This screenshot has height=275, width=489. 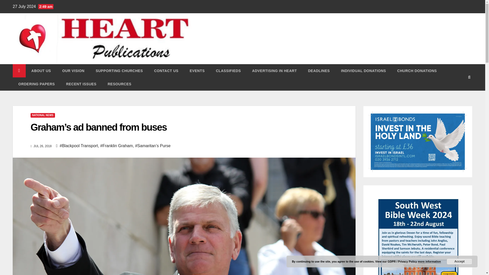 What do you see at coordinates (43, 115) in the screenshot?
I see `NATIONAL NEWS` at bounding box center [43, 115].